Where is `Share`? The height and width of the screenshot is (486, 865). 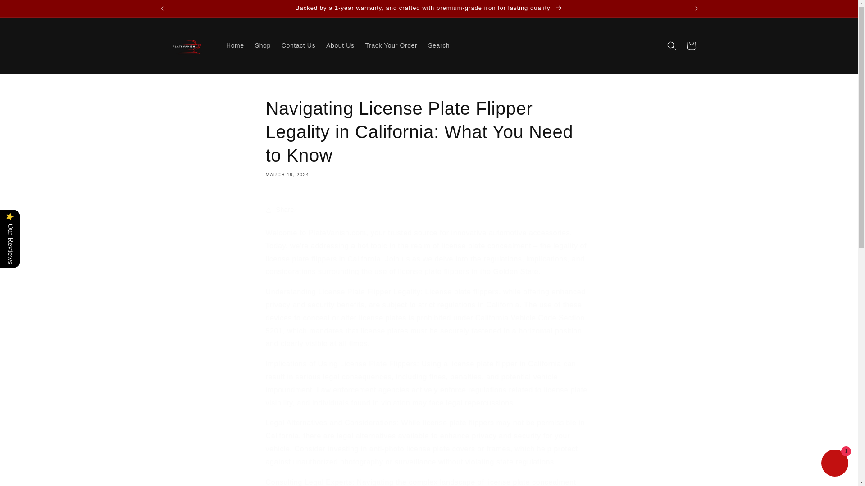
Share is located at coordinates (429, 210).